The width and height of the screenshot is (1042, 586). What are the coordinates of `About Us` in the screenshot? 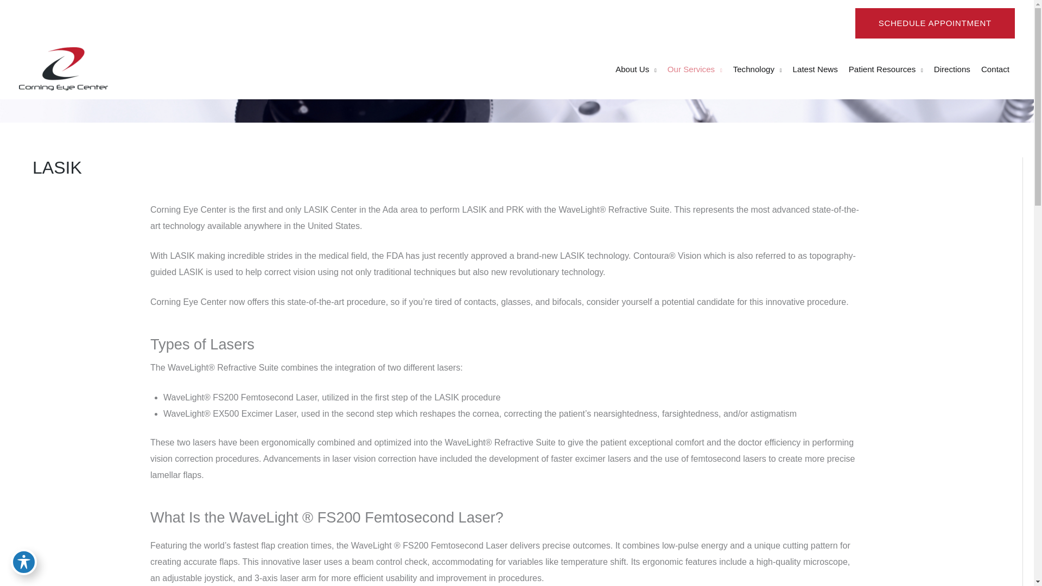 It's located at (636, 68).